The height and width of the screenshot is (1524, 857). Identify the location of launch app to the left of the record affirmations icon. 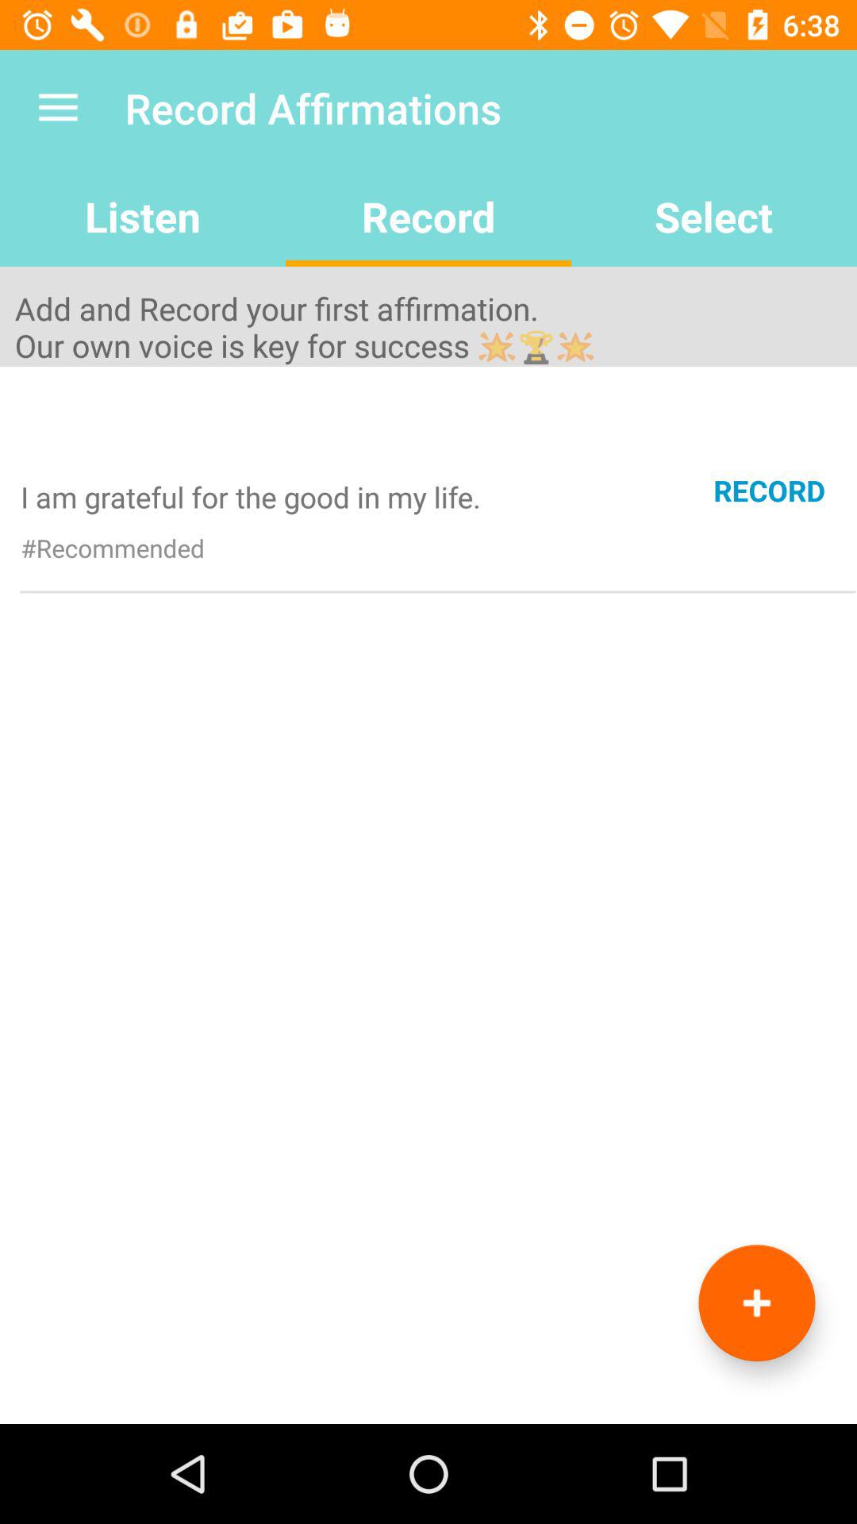
(58, 108).